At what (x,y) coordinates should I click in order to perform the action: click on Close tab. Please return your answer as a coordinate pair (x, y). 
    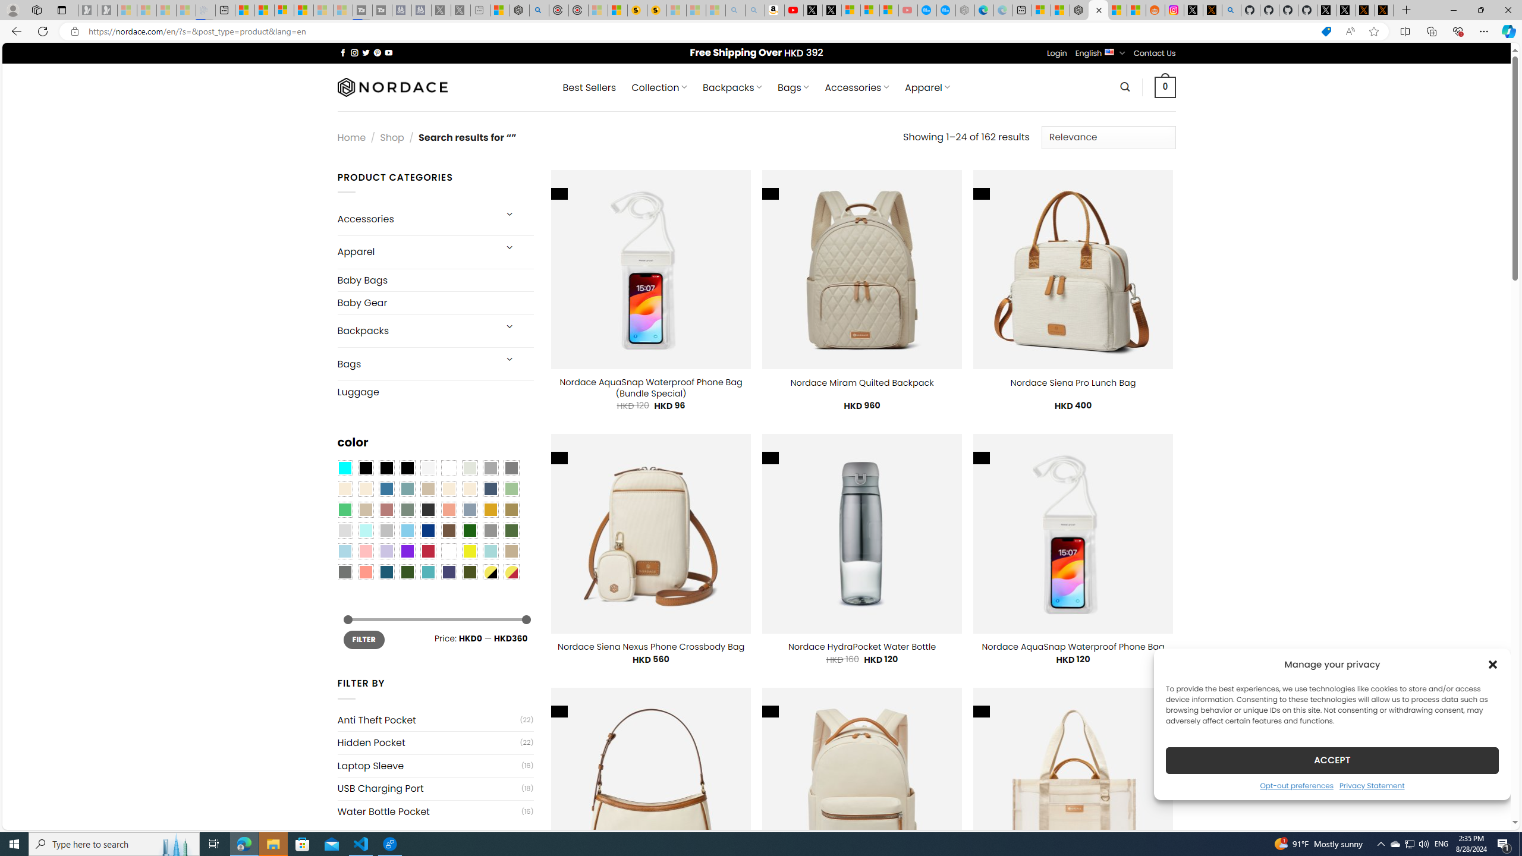
    Looking at the image, I should click on (1099, 10).